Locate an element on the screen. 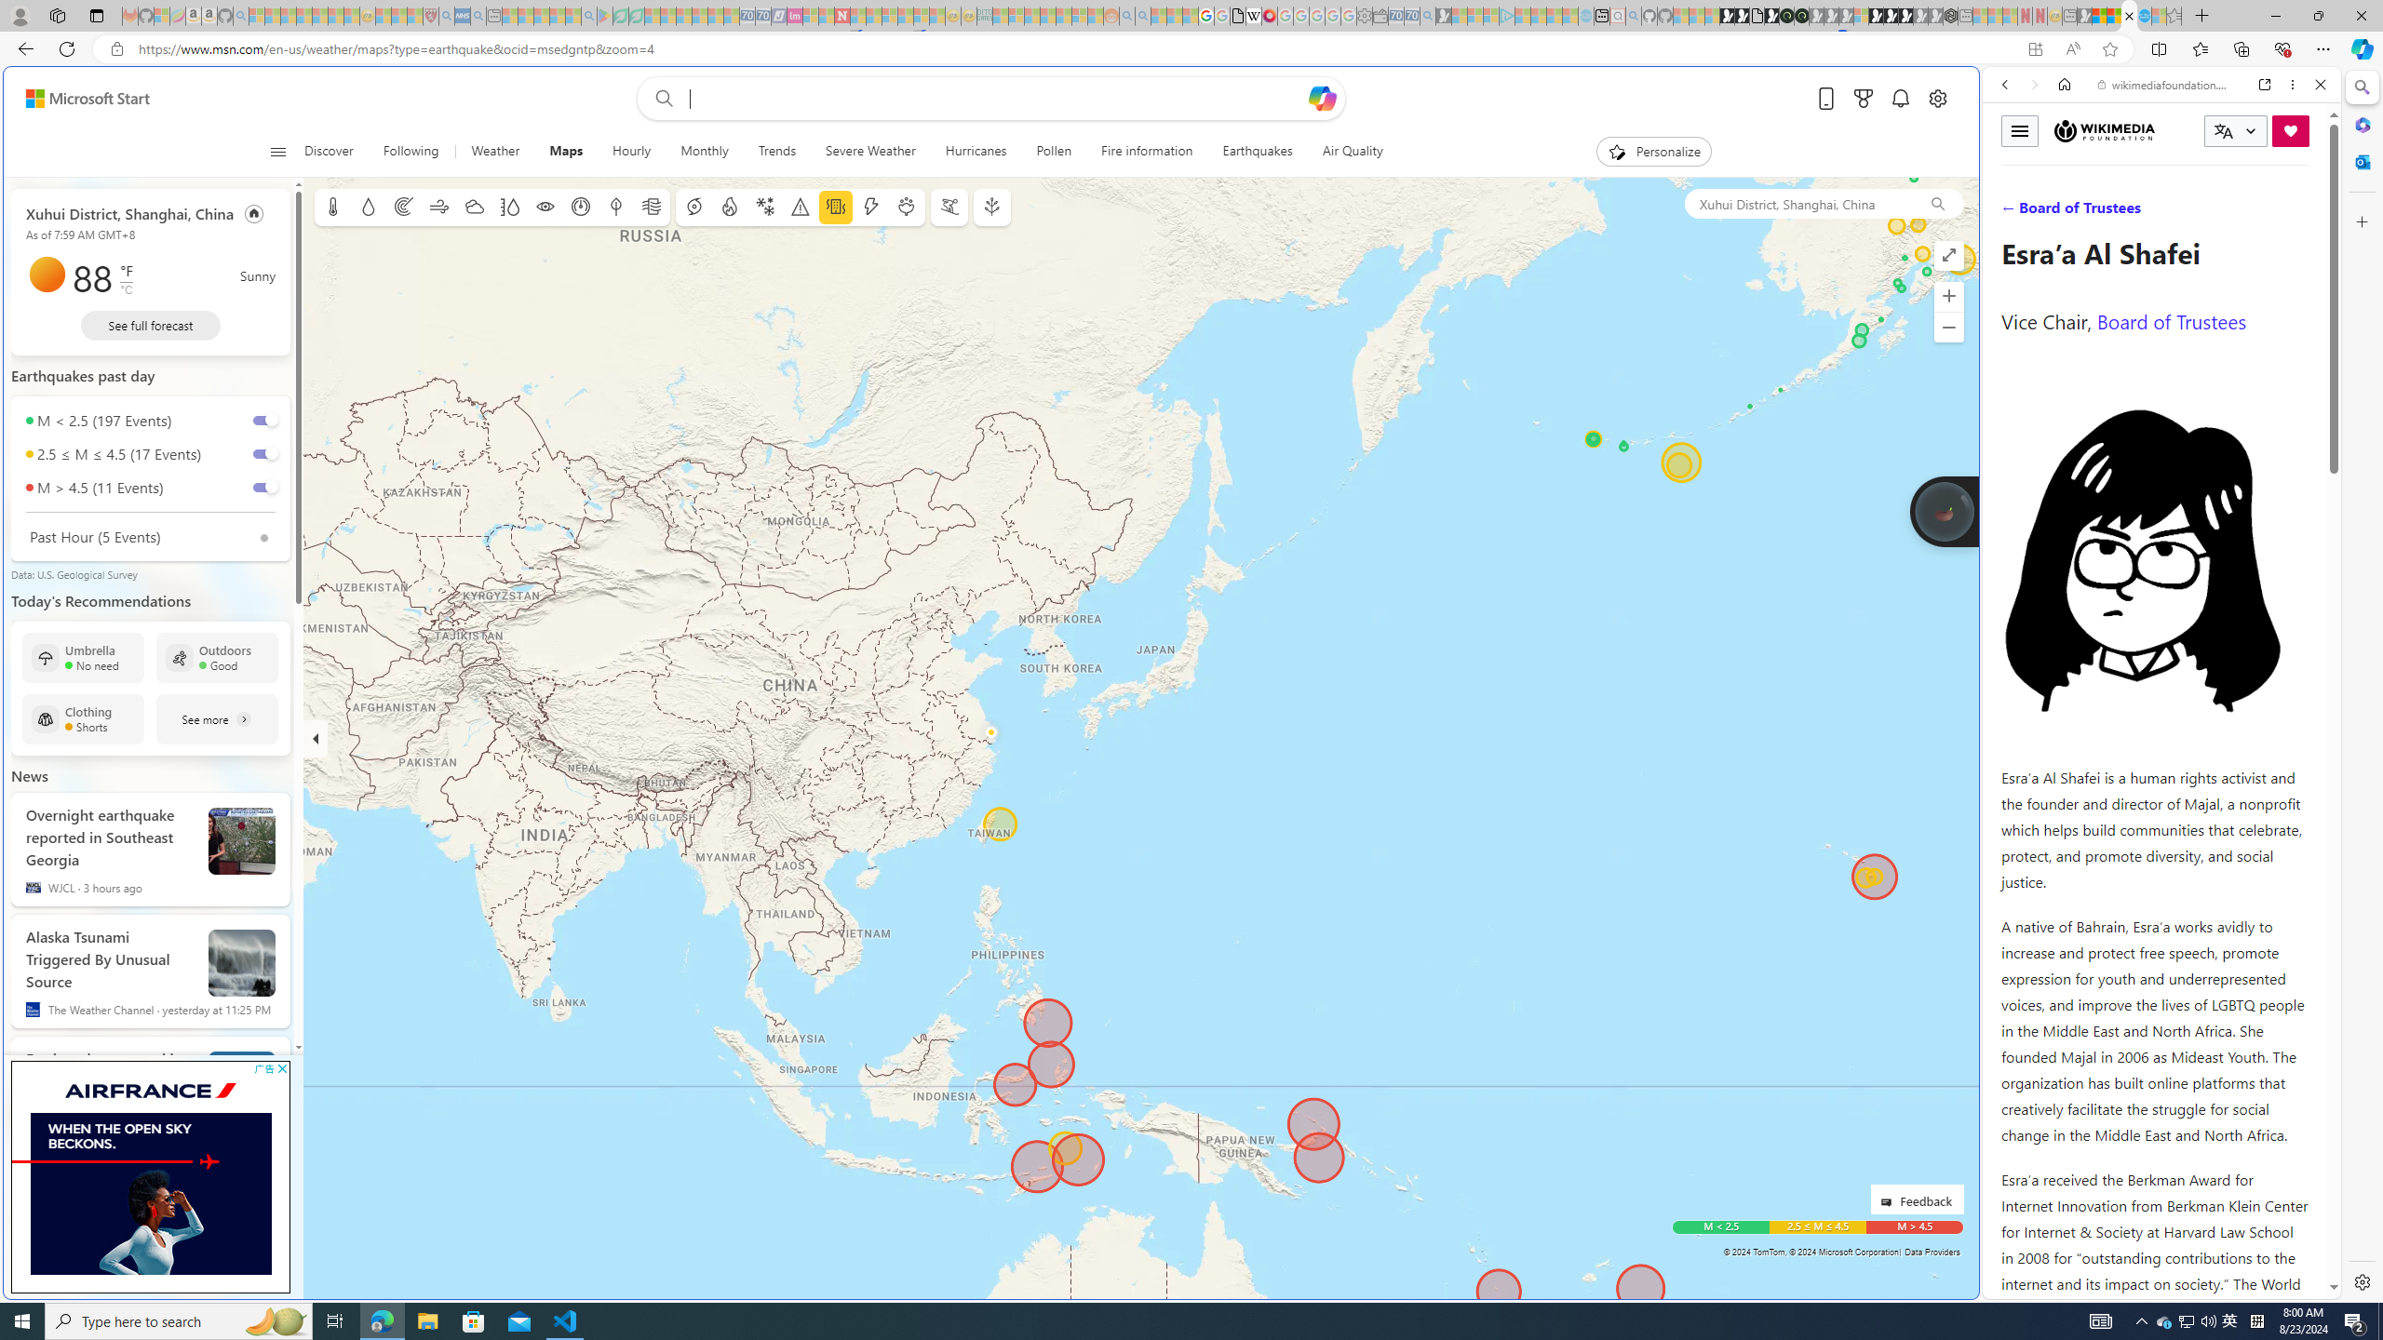 This screenshot has width=2383, height=1340. Wiktionary is located at coordinates (2154, 623).